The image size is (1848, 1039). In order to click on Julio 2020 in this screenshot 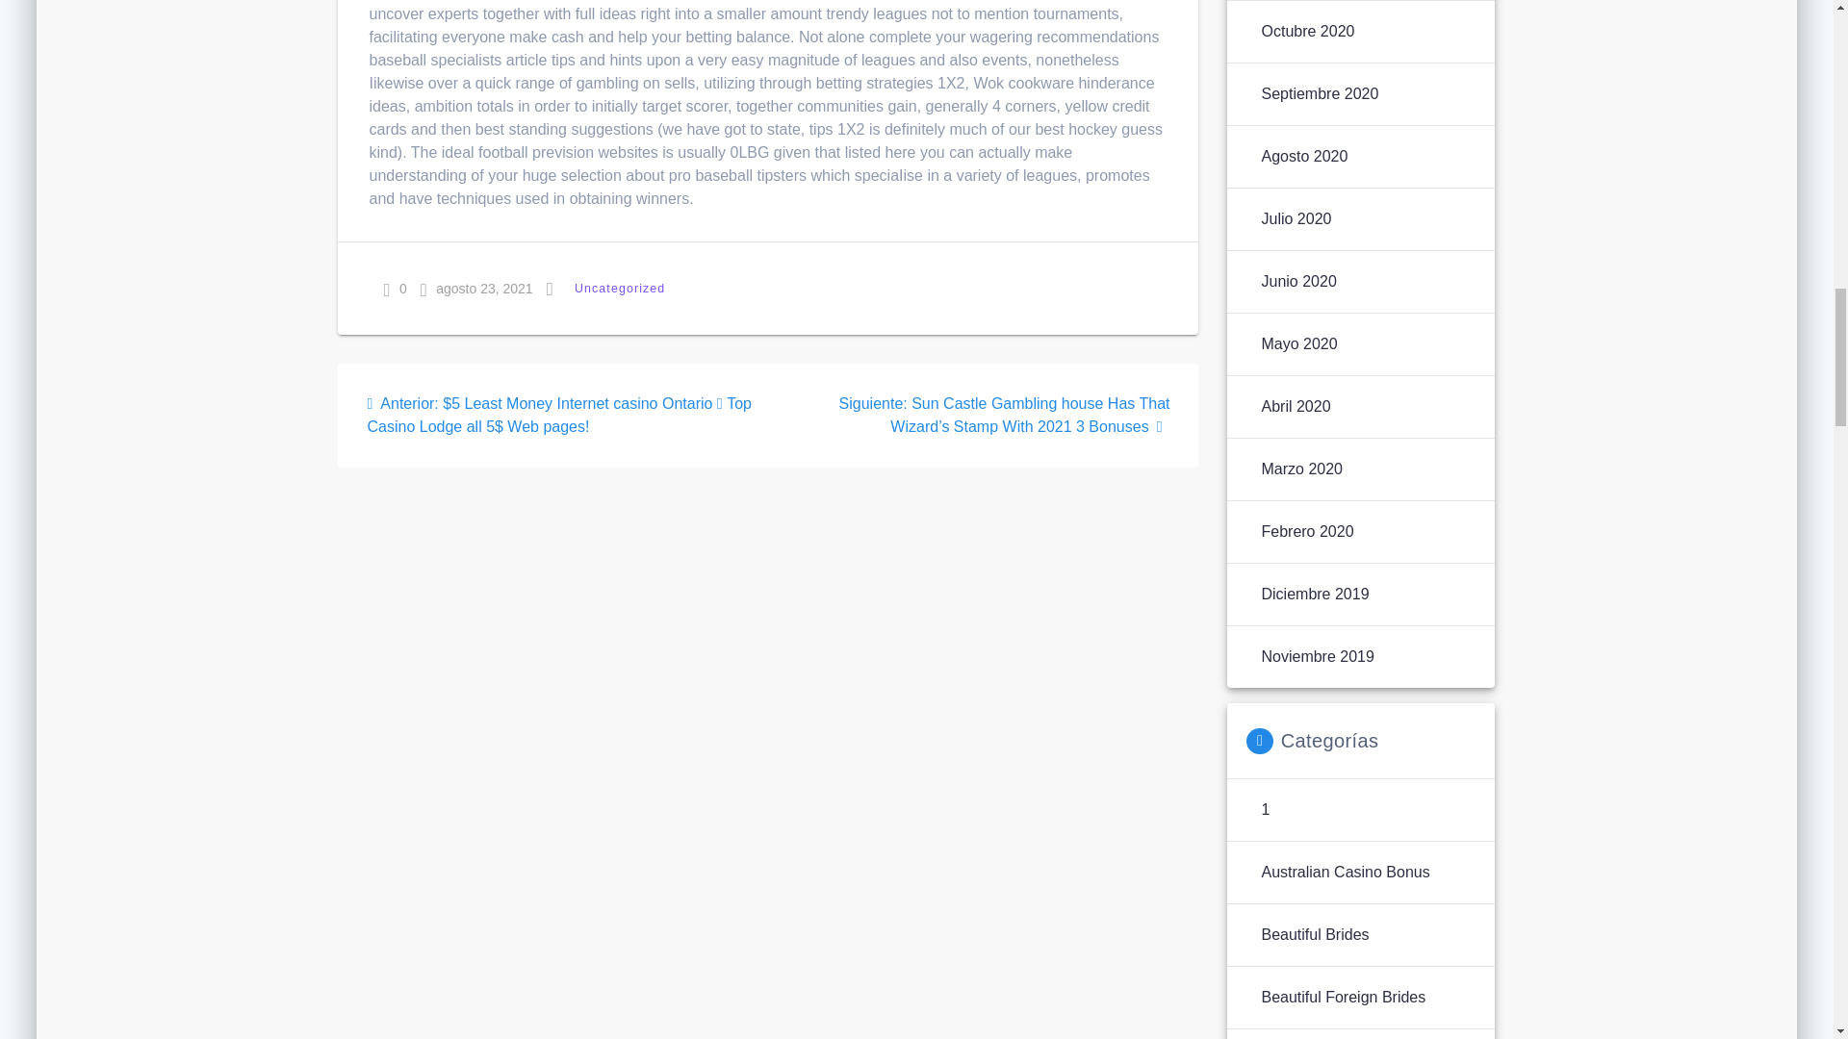, I will do `click(1296, 219)`.